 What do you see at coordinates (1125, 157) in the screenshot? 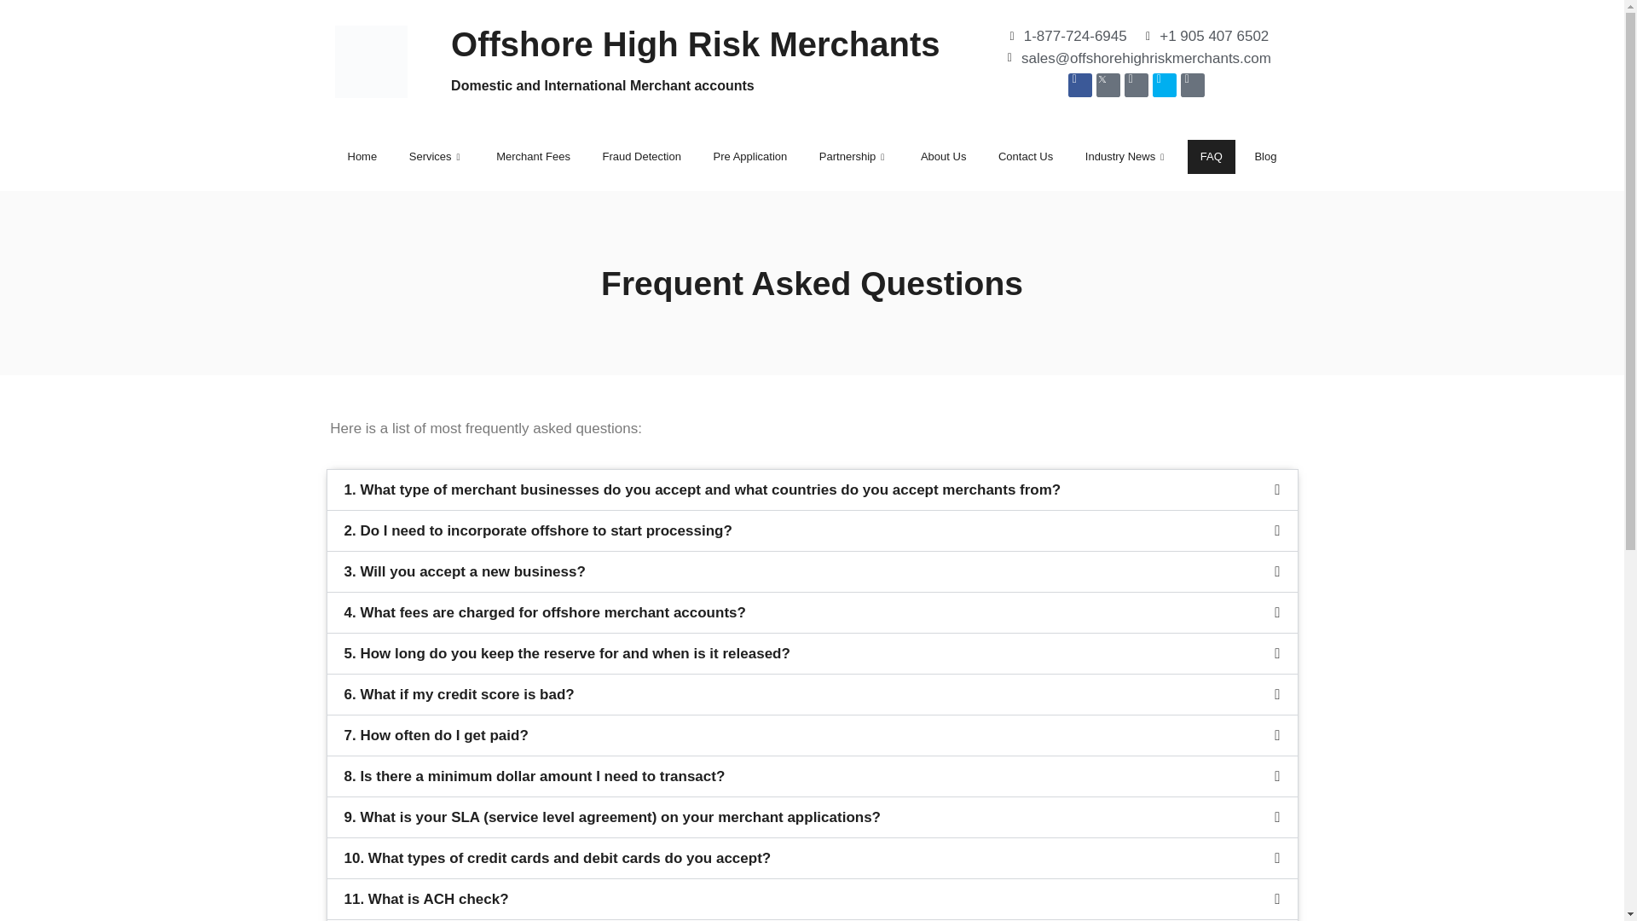
I see `Industry News` at bounding box center [1125, 157].